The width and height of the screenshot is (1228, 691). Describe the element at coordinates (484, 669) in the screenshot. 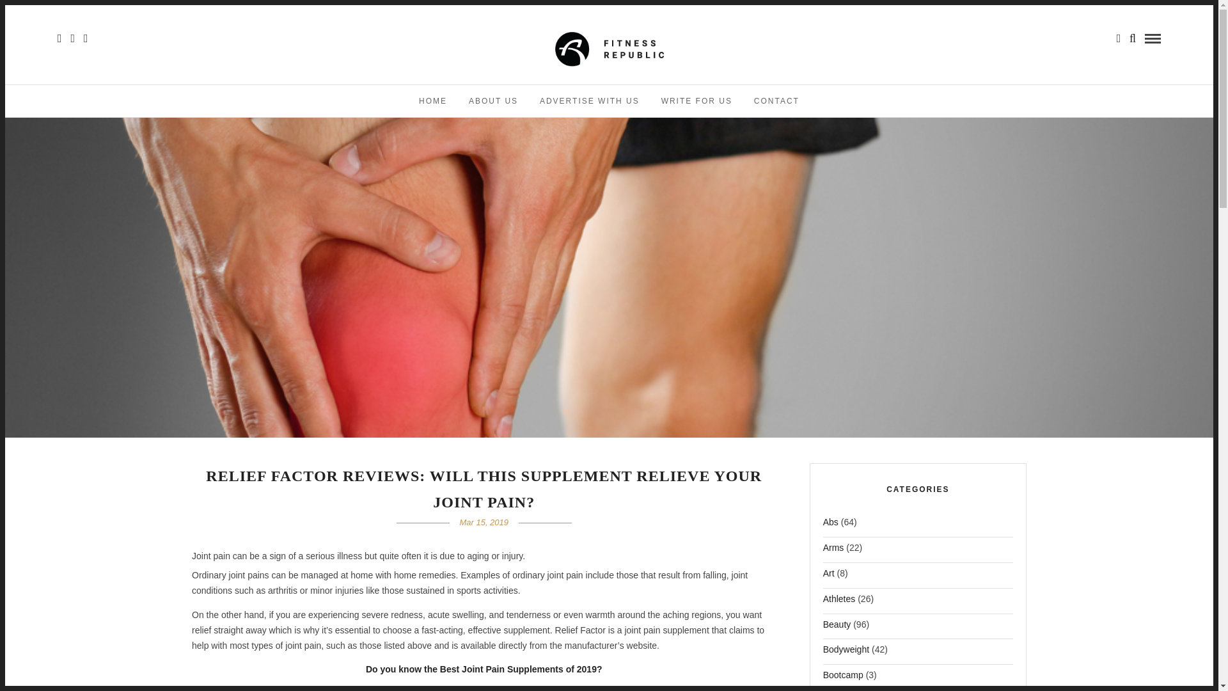

I see `Do you know the Best Joint Pain Supplements of 2019?` at that location.